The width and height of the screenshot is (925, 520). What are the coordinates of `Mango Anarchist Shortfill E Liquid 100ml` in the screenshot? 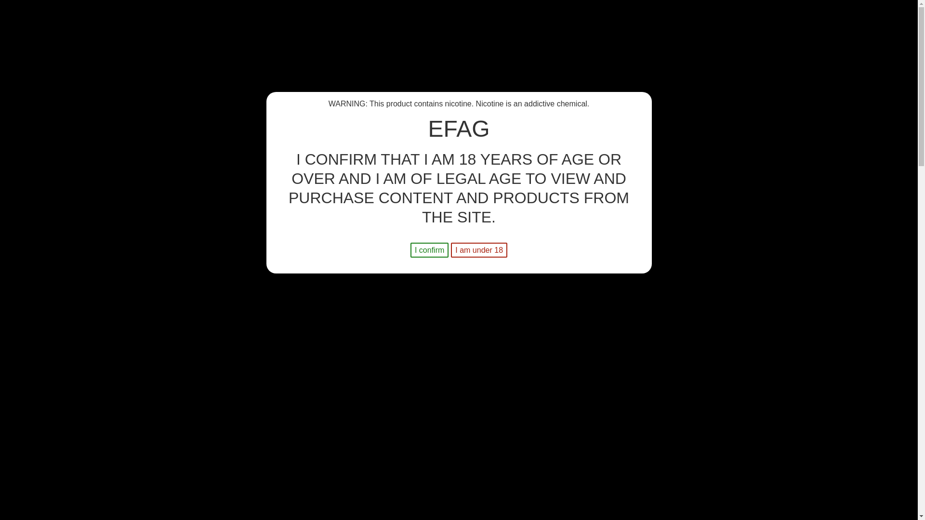 It's located at (280, 220).